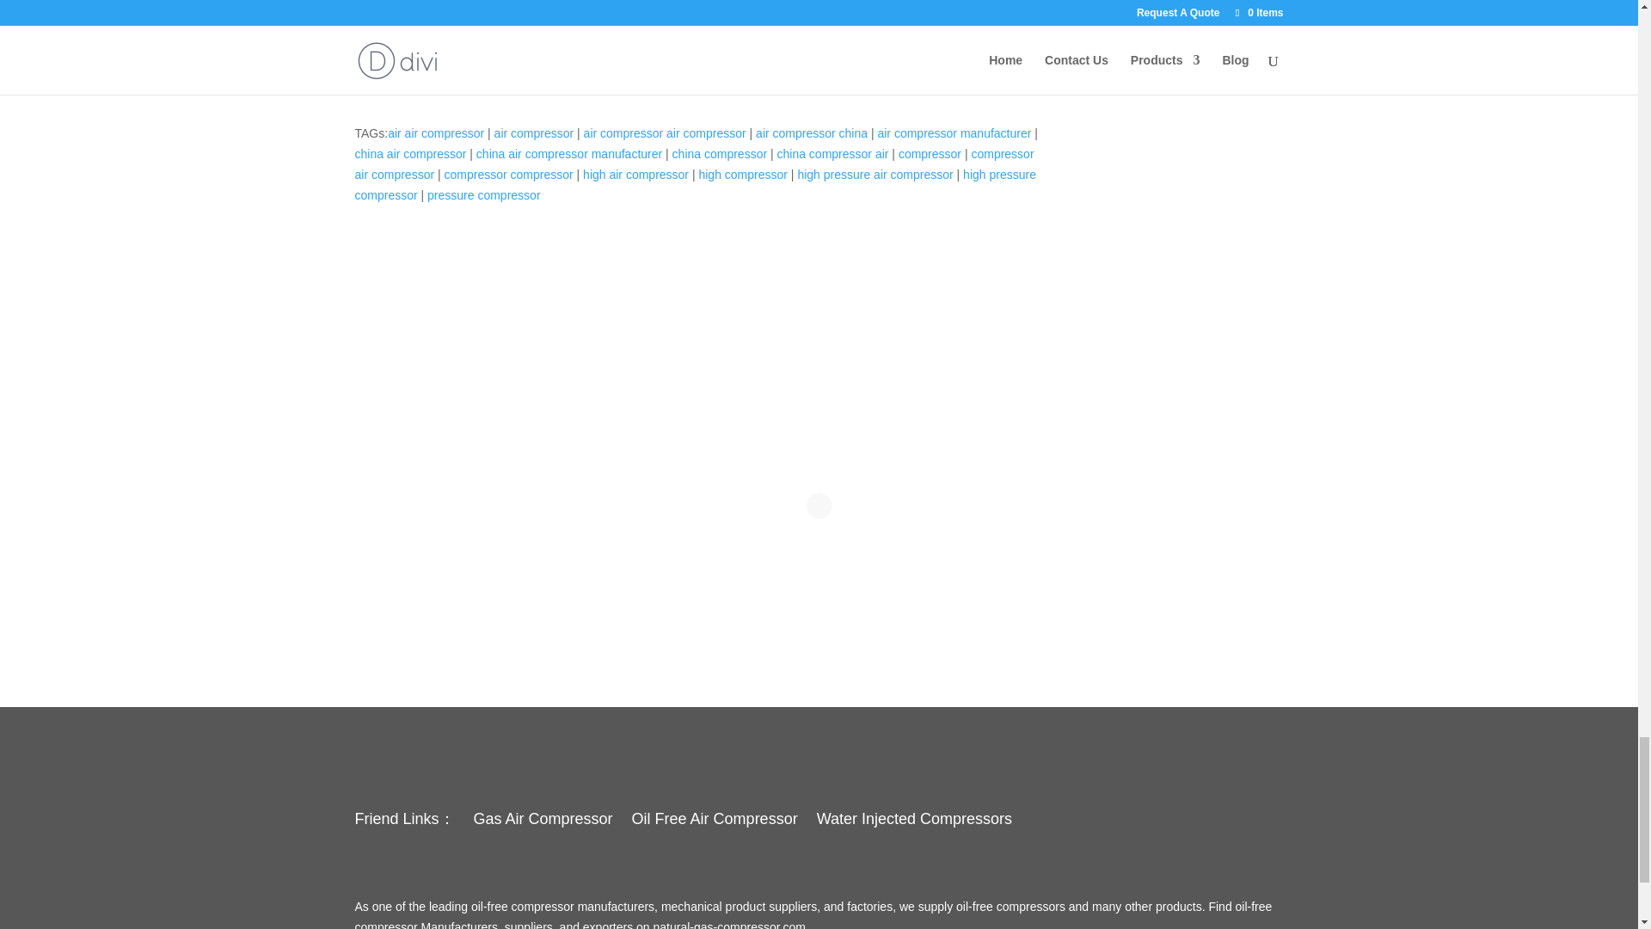 Image resolution: width=1651 pixels, height=929 pixels. Describe the element at coordinates (534, 132) in the screenshot. I see `air compressor` at that location.